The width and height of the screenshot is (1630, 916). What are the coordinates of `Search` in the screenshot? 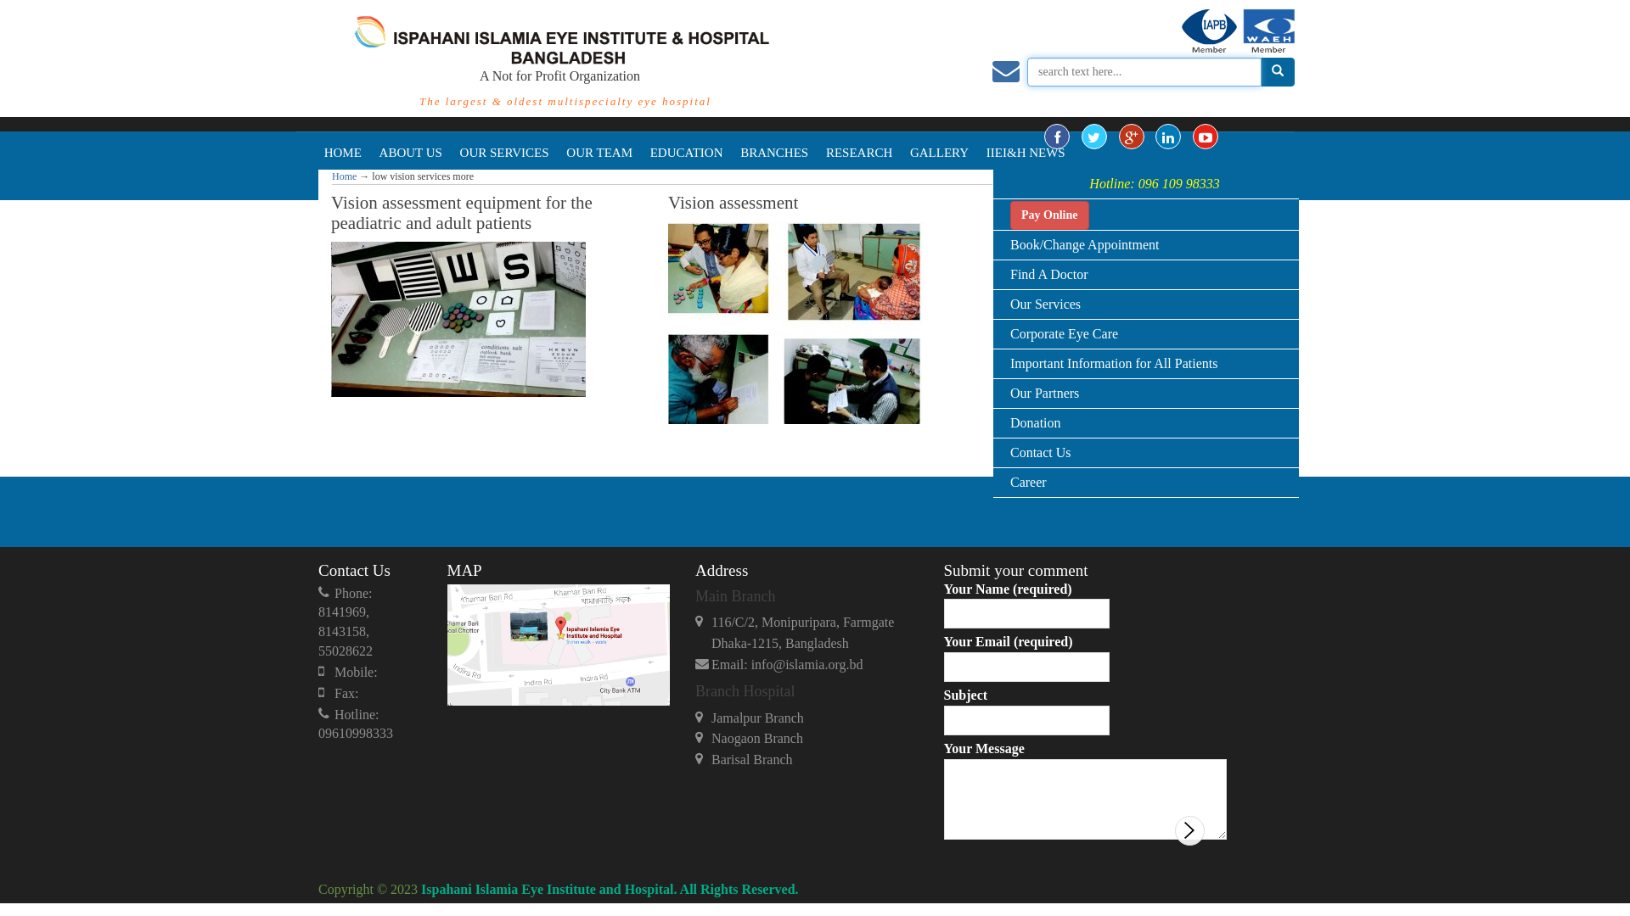 It's located at (1278, 72).